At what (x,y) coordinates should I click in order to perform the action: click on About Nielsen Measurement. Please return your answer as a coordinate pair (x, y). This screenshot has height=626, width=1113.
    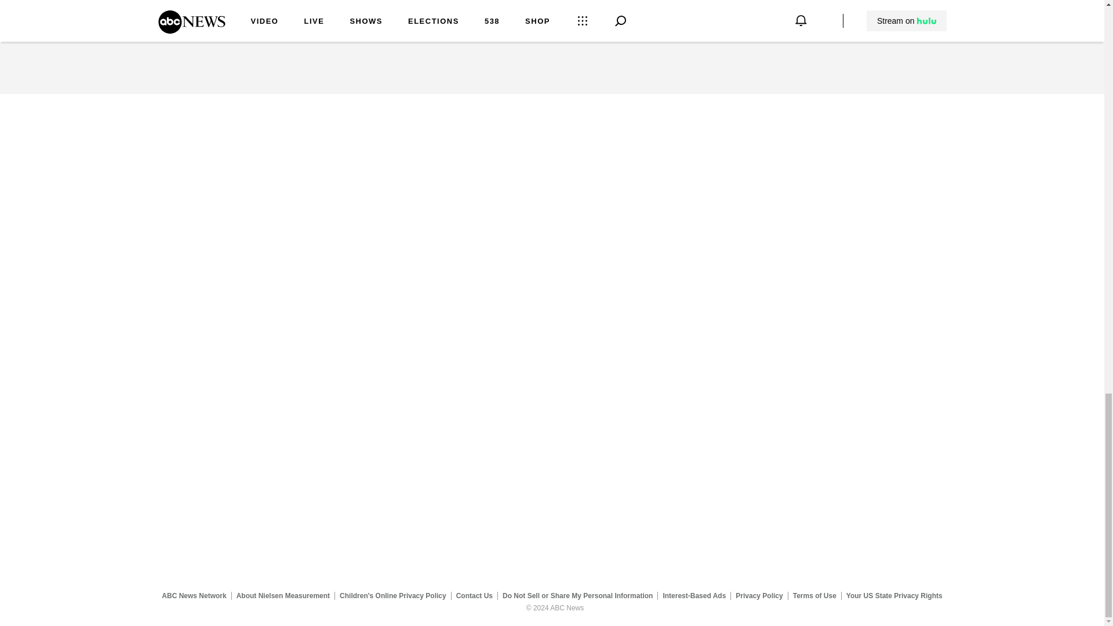
    Looking at the image, I should click on (283, 595).